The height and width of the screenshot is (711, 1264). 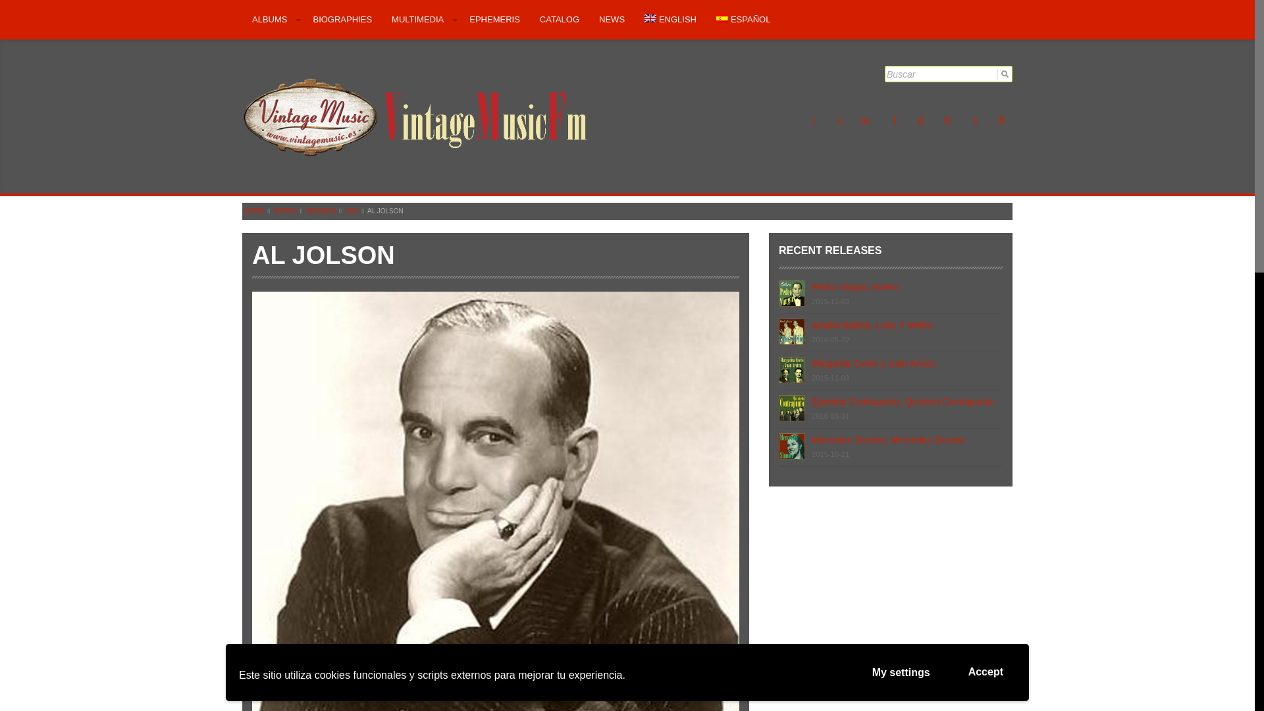 What do you see at coordinates (342, 20) in the screenshot?
I see `BIOGRAPHIES` at bounding box center [342, 20].